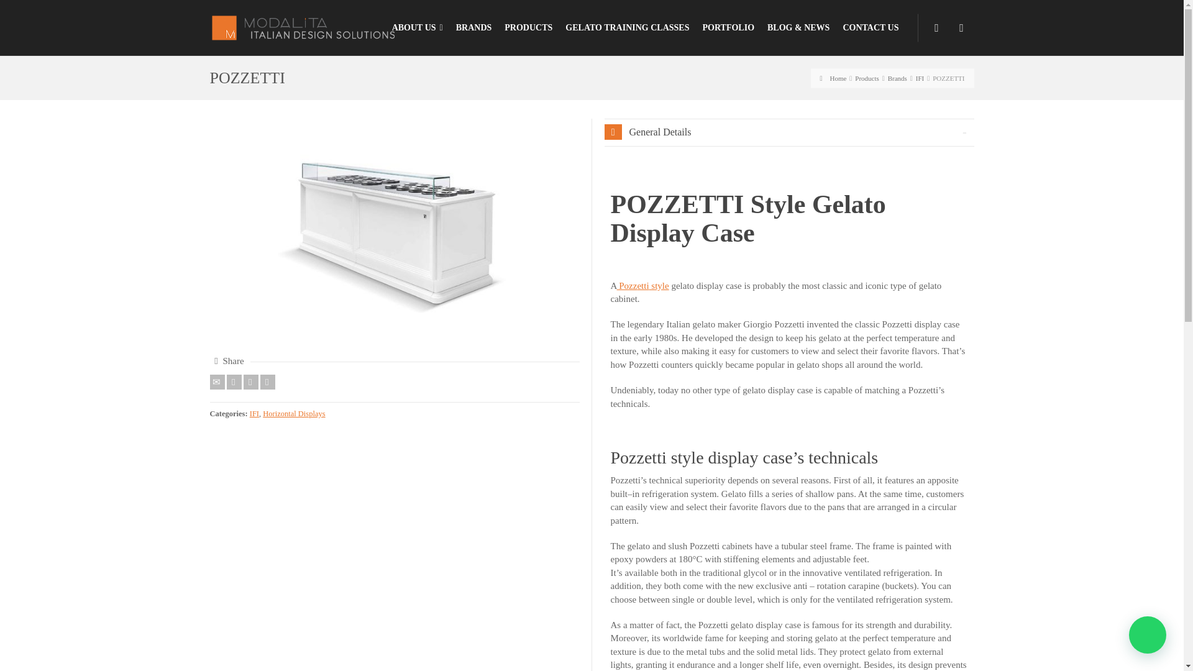 The height and width of the screenshot is (671, 1193). What do you see at coordinates (303, 26) in the screenshot?
I see `MODALITA` at bounding box center [303, 26].